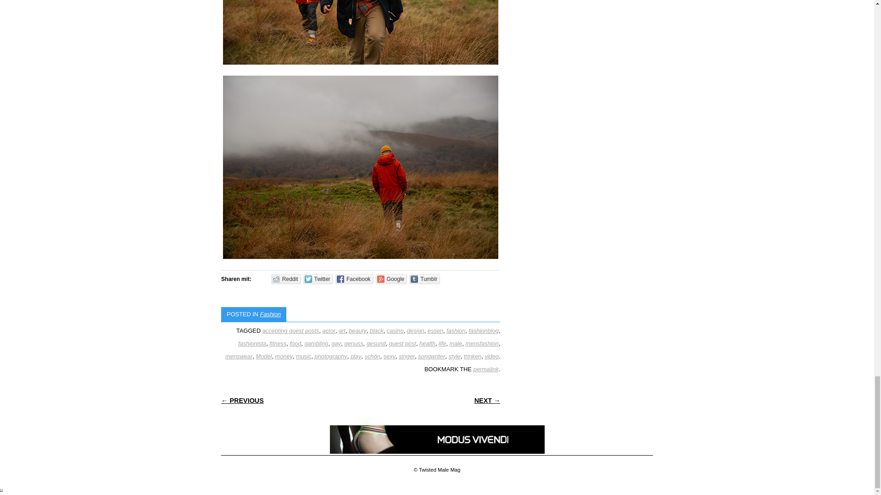 This screenshot has width=881, height=495. Describe the element at coordinates (270, 314) in the screenshot. I see `Fashion` at that location.